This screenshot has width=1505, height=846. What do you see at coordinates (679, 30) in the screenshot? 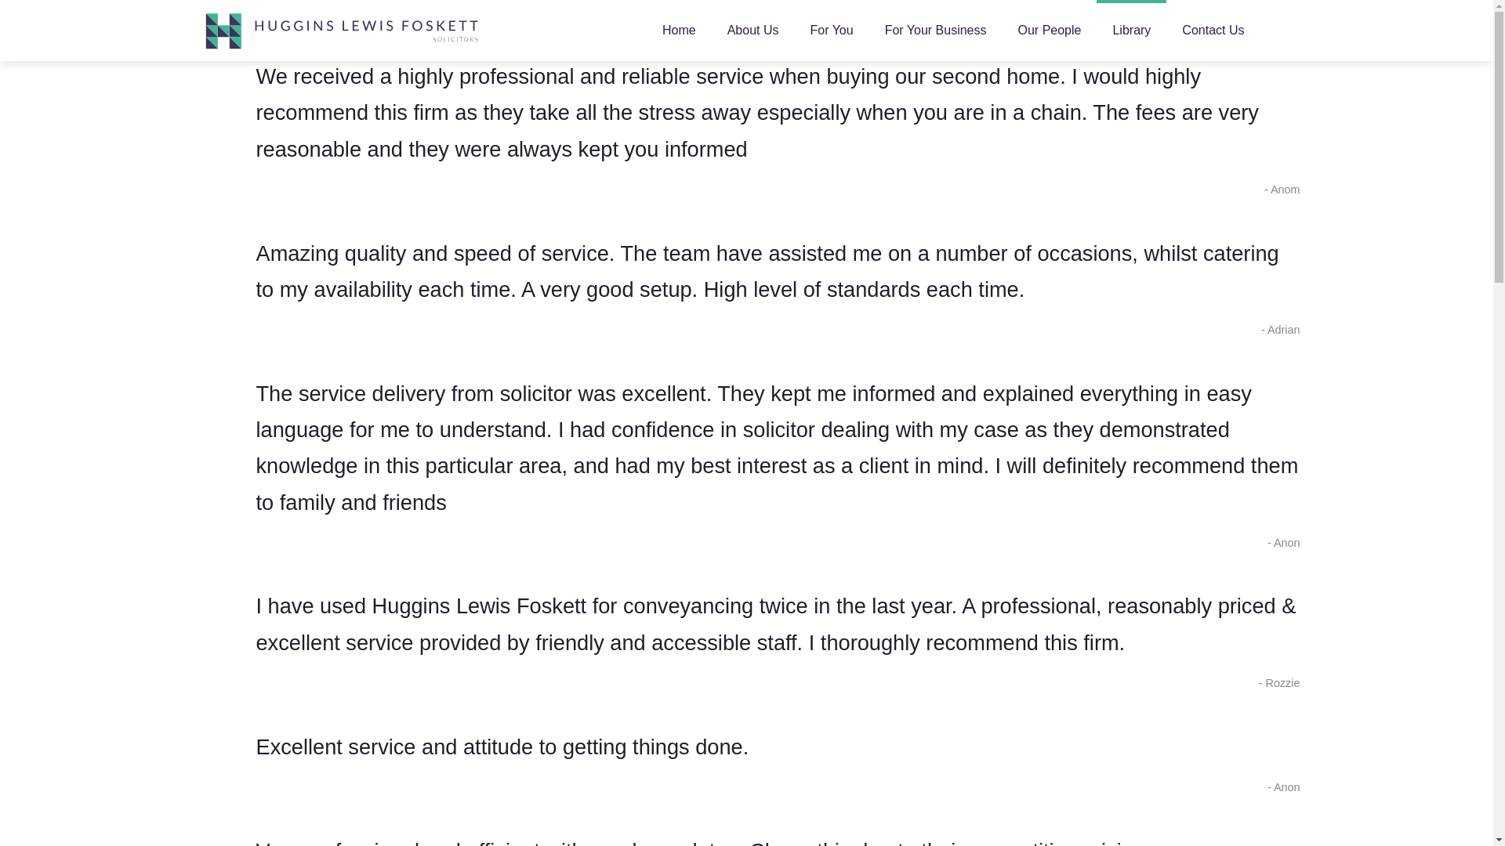
I see `Home` at bounding box center [679, 30].